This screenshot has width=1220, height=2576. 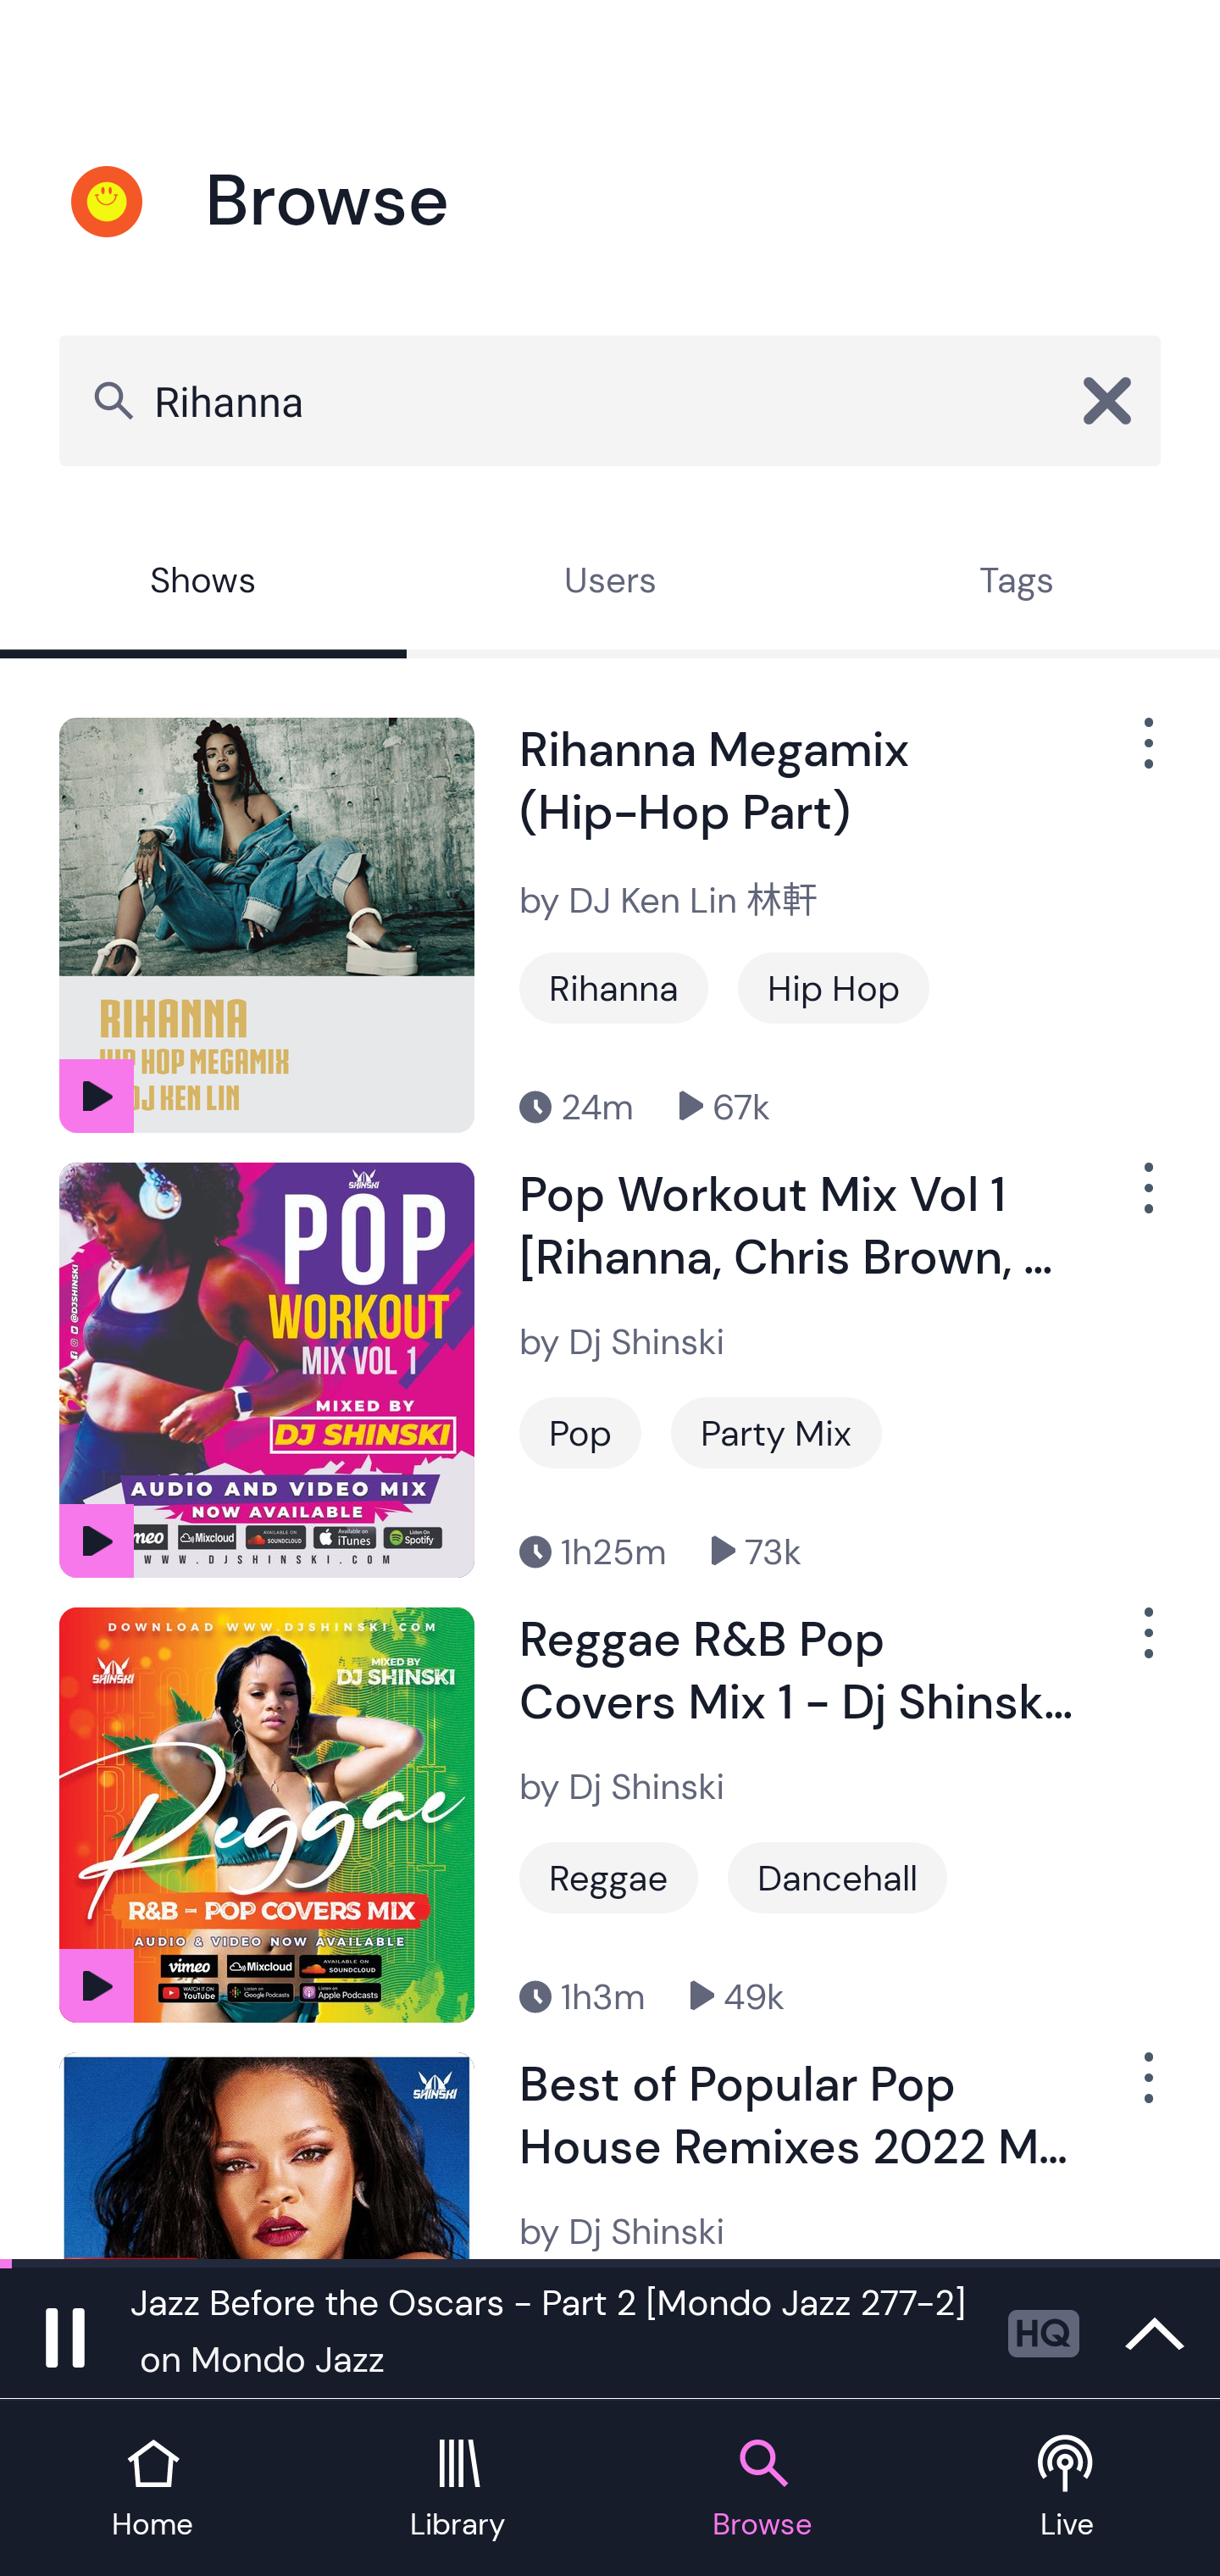 I want to click on Rihanna, so click(x=610, y=400).